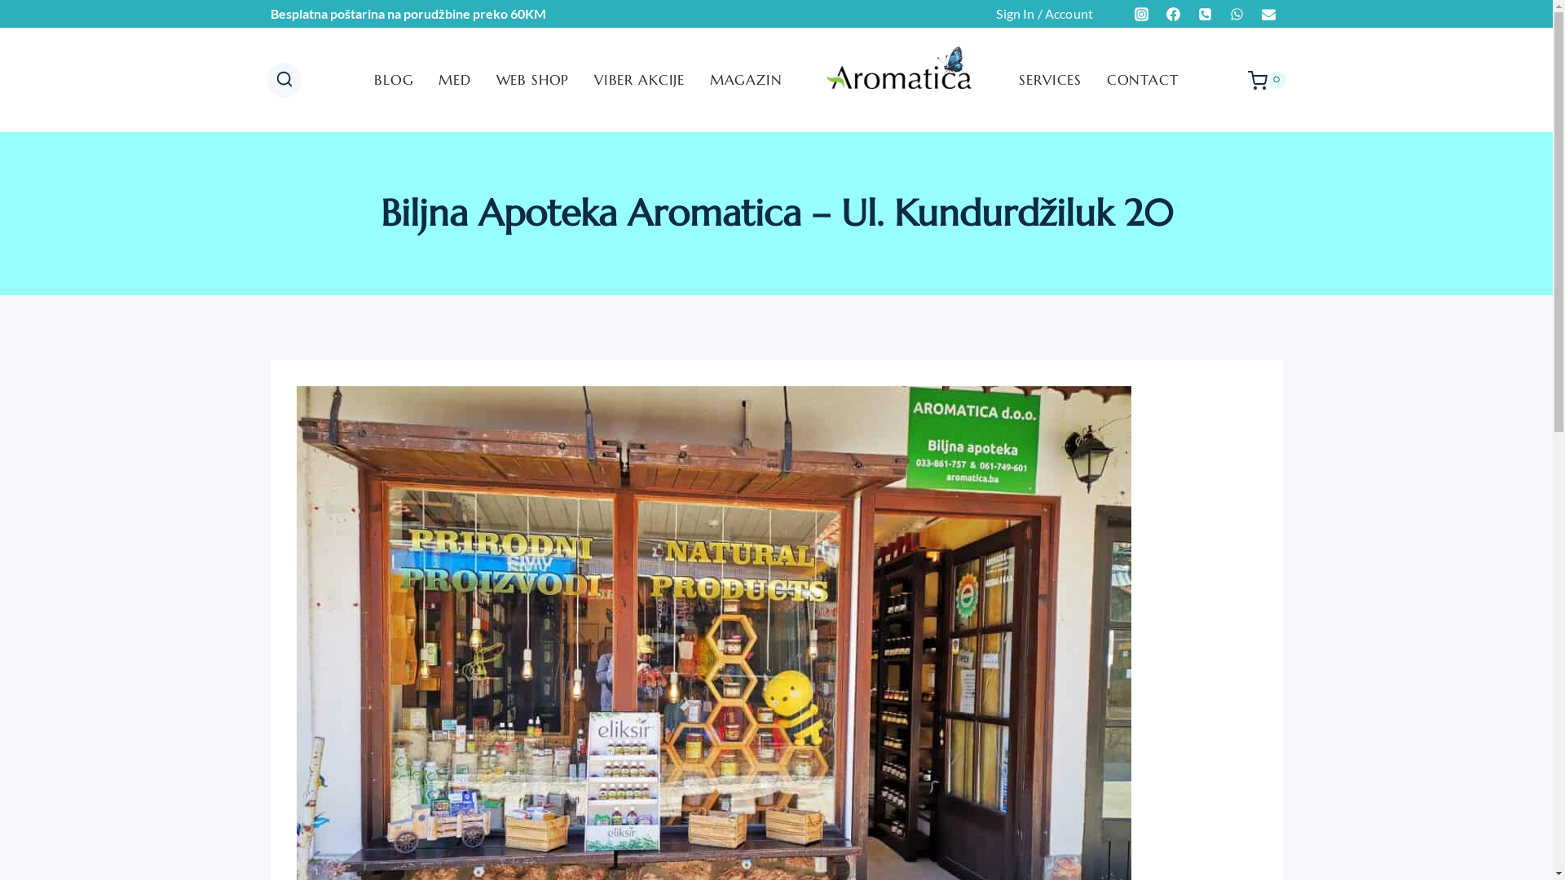 Image resolution: width=1565 pixels, height=880 pixels. I want to click on 0, so click(1267, 80).